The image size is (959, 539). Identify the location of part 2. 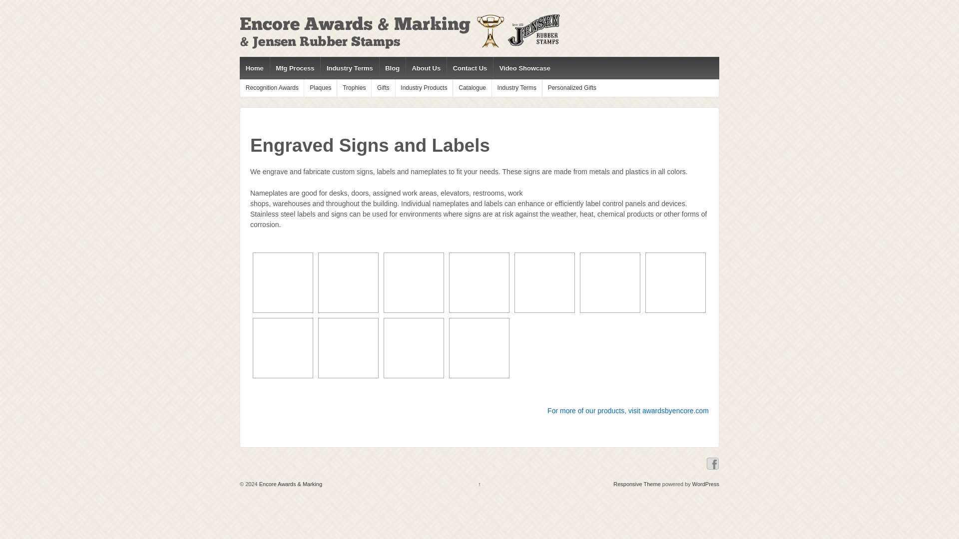
(609, 282).